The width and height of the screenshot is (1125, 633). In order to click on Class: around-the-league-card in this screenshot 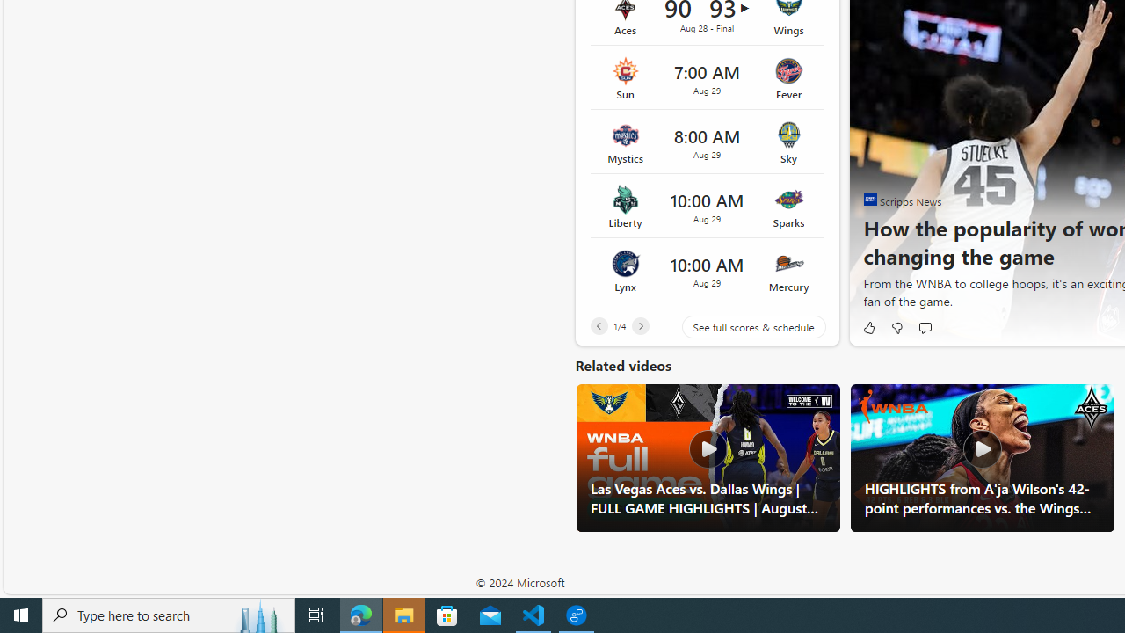, I will do `click(707, 270)`.